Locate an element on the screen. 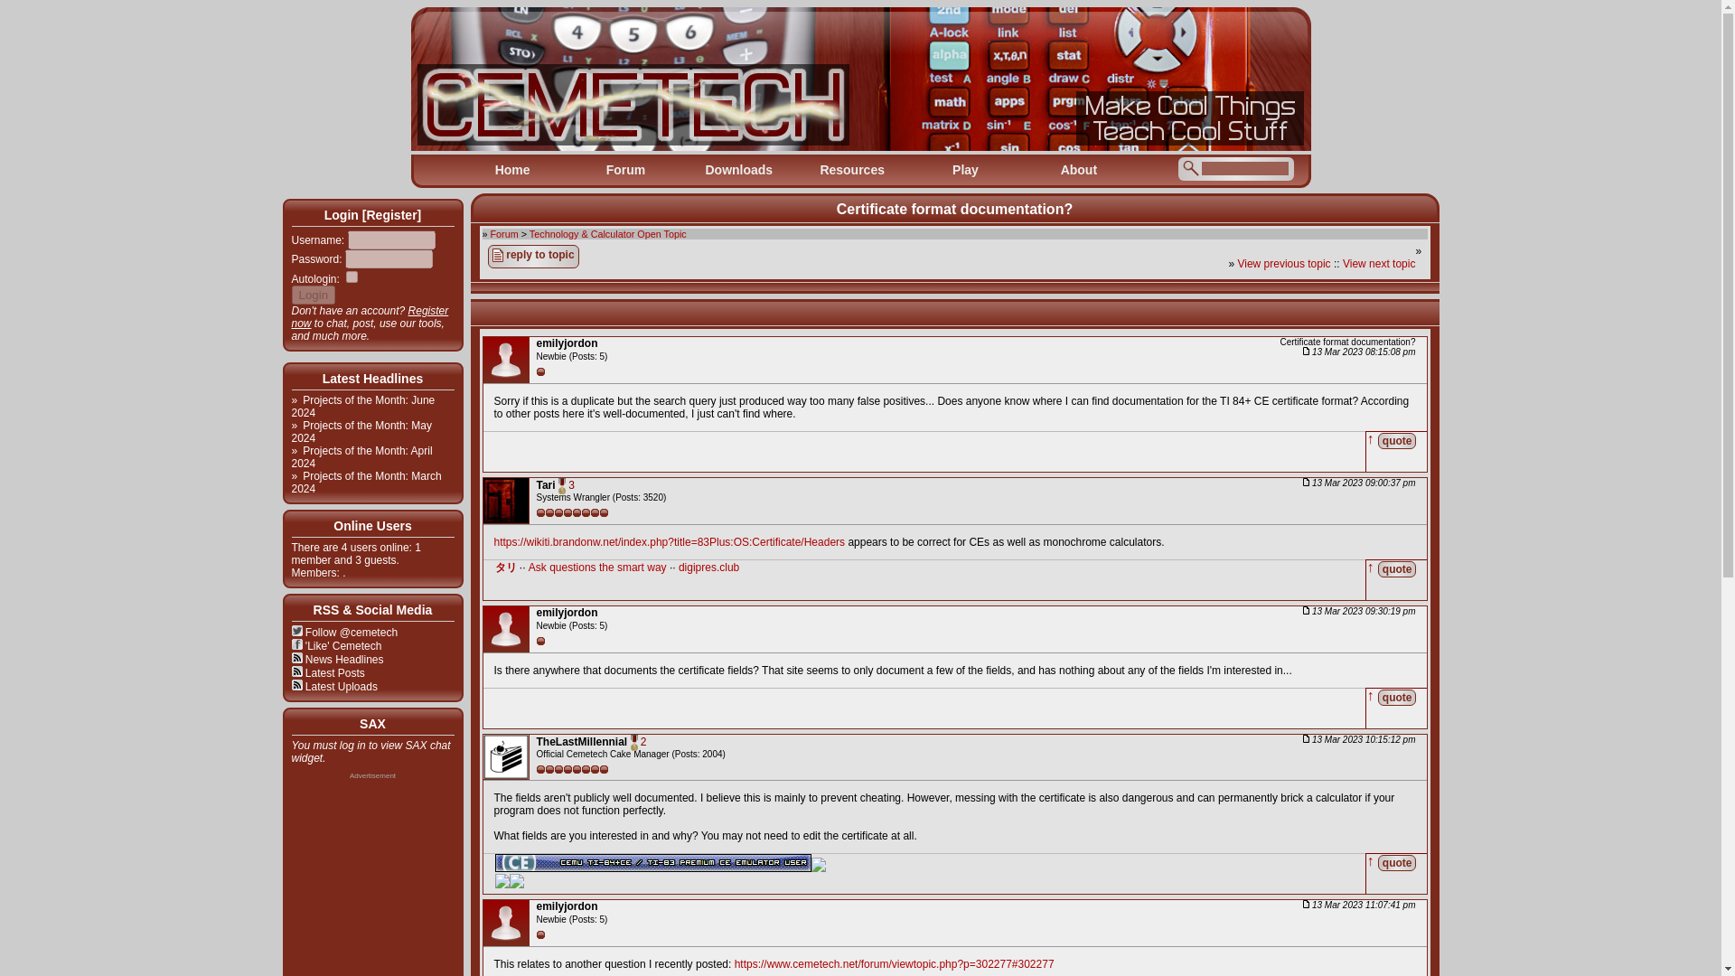  quote is located at coordinates (1397, 696).